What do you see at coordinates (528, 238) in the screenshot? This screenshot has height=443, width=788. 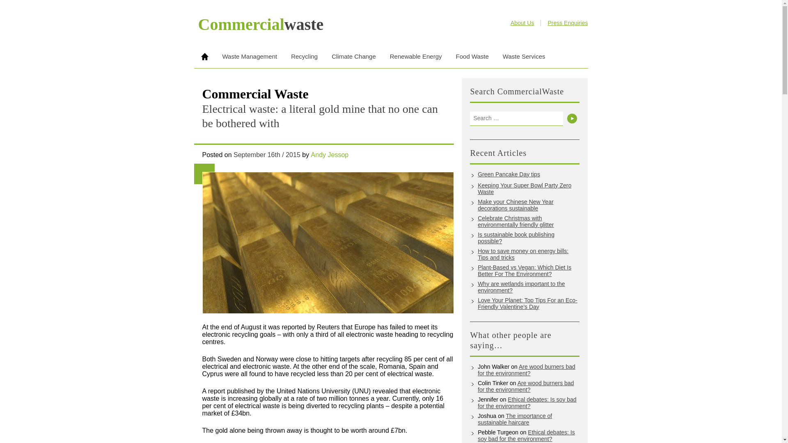 I see `Is sustainable book publishing possible?` at bounding box center [528, 238].